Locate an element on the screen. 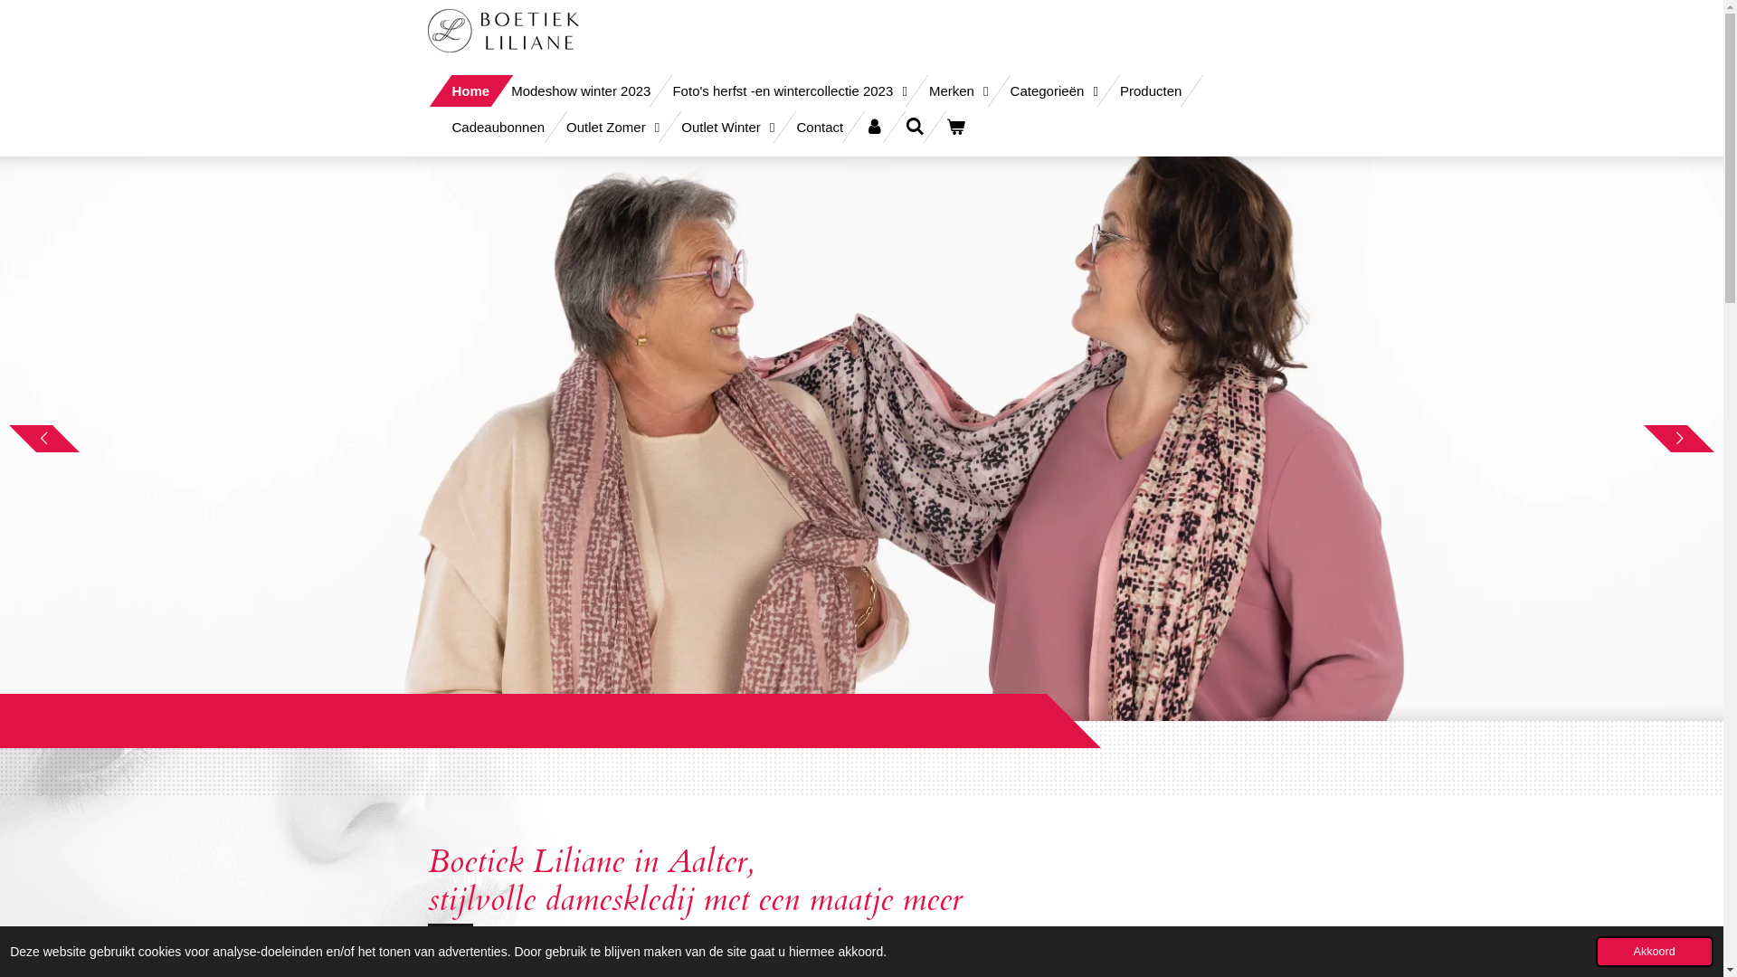 Image resolution: width=1737 pixels, height=977 pixels. Account is located at coordinates (874, 127).